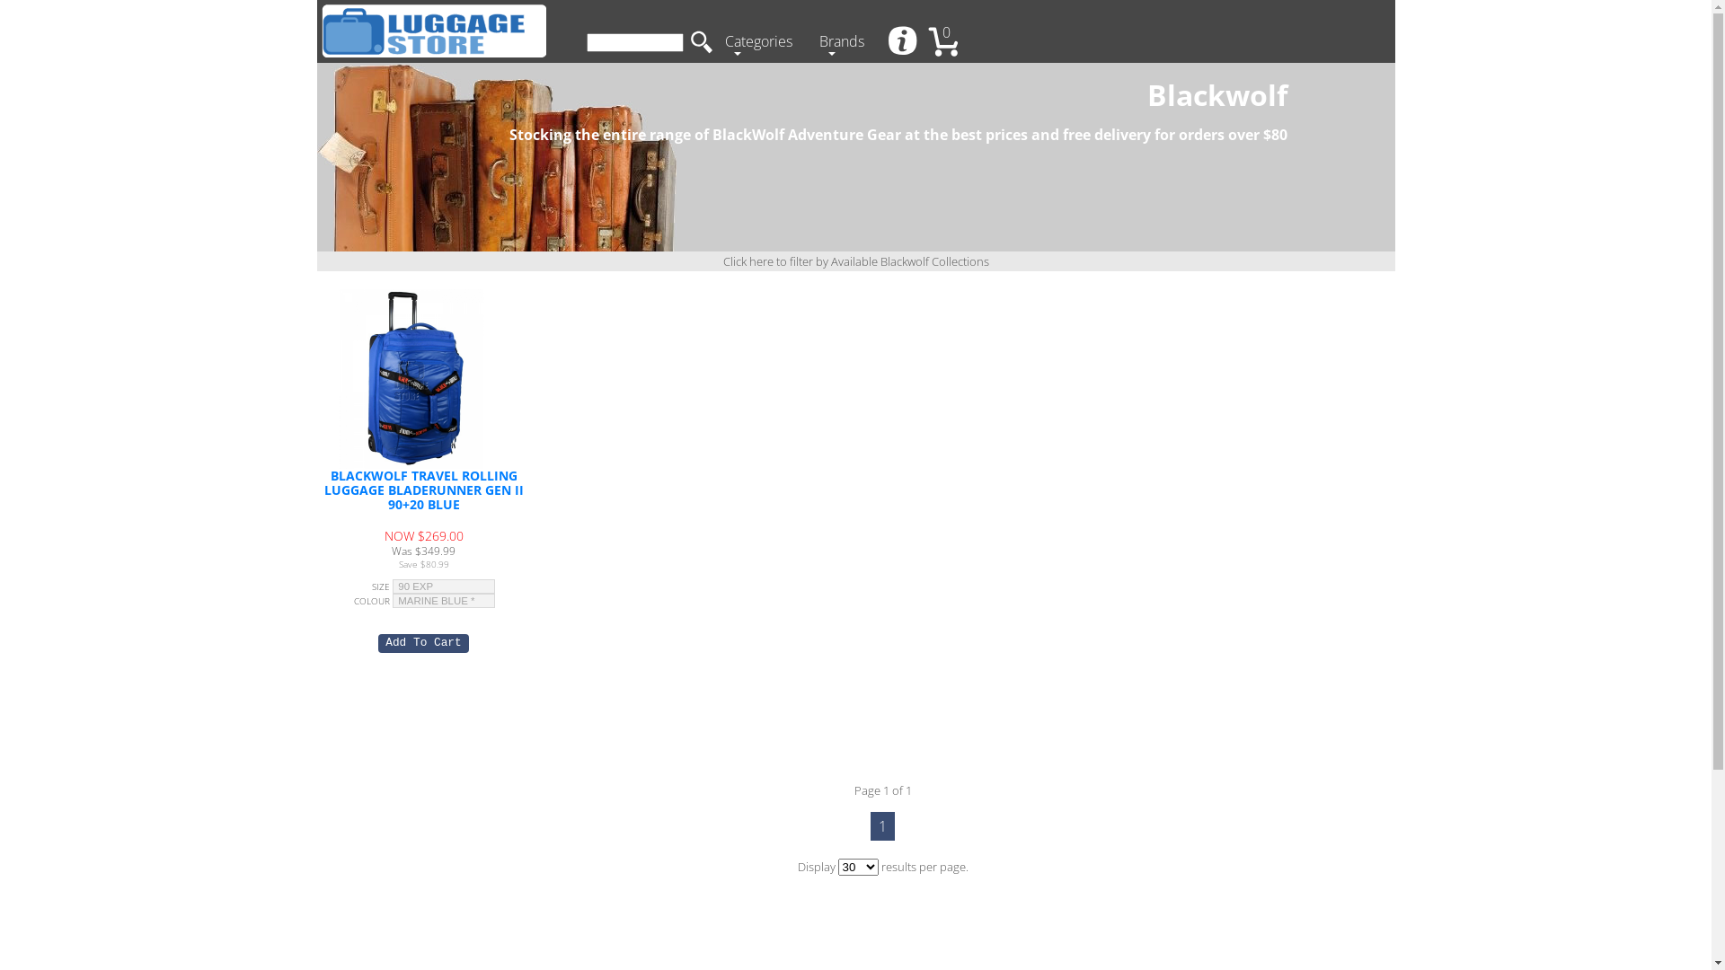 This screenshot has height=970, width=1725. I want to click on  , so click(904, 43).